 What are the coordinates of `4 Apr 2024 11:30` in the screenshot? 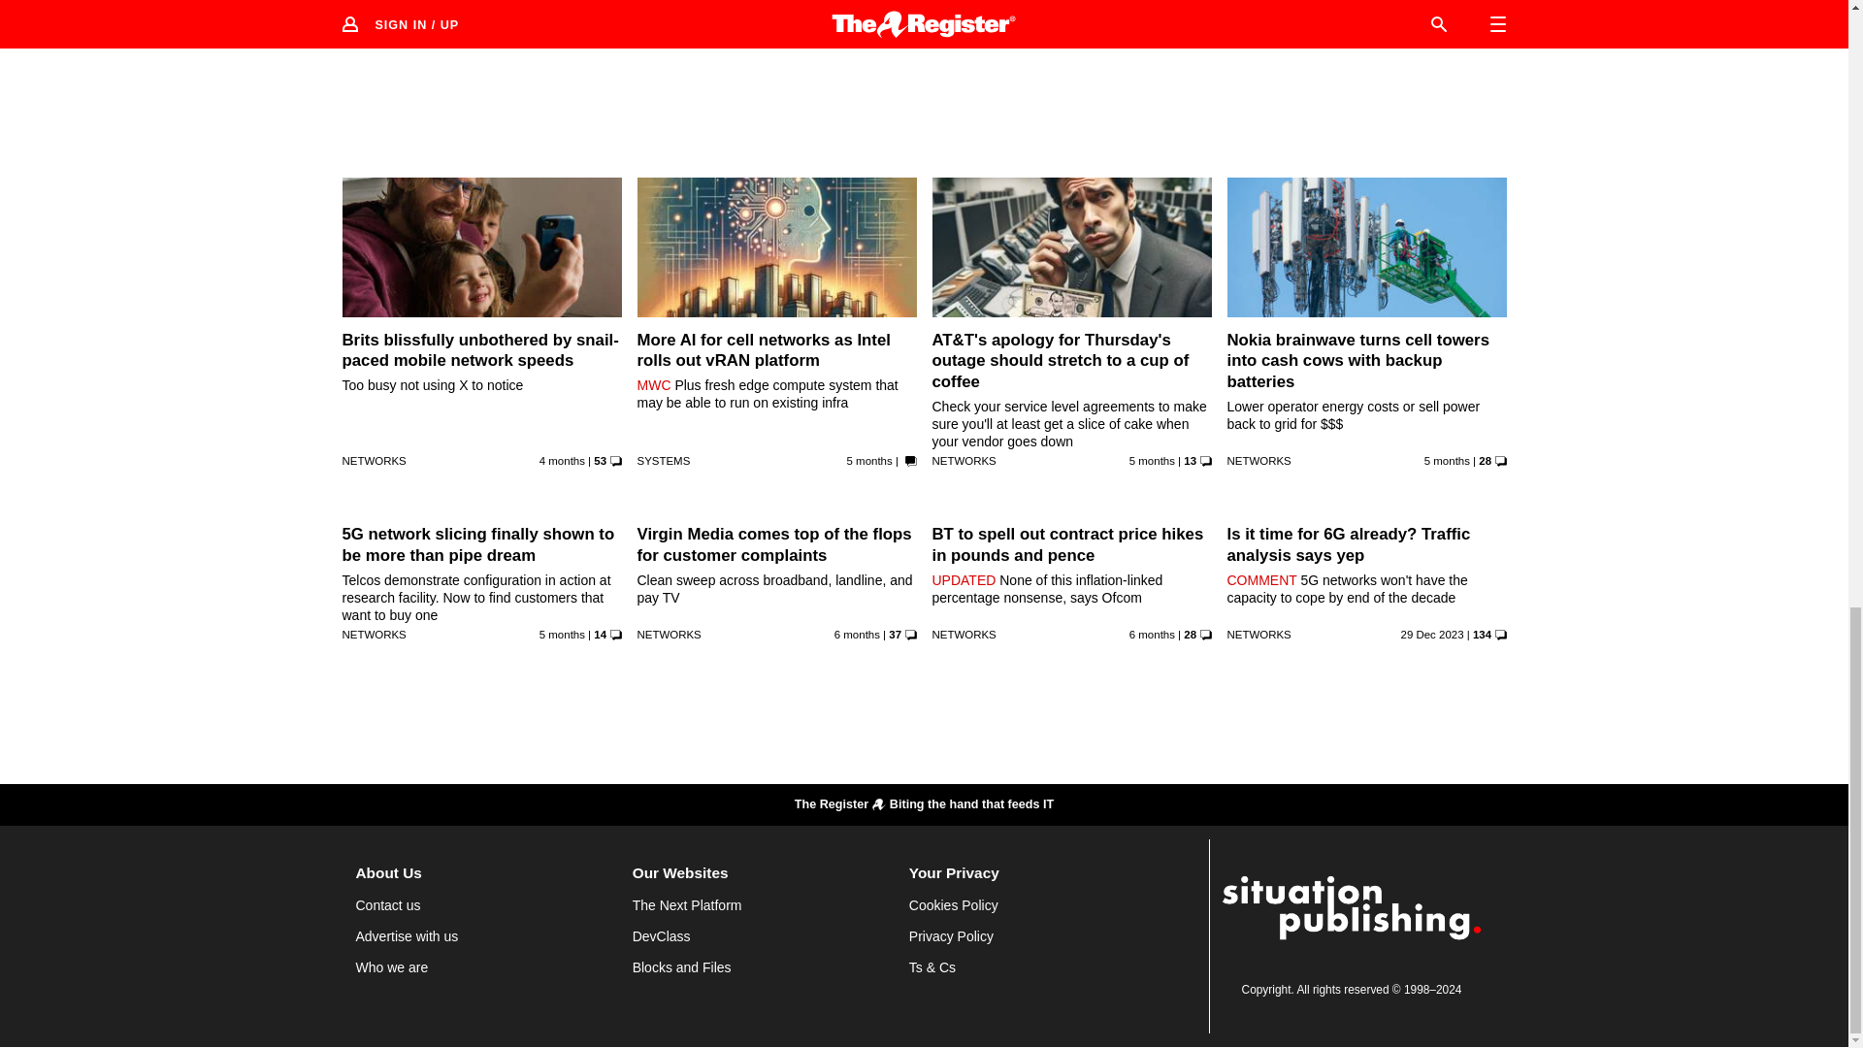 It's located at (1152, 8).